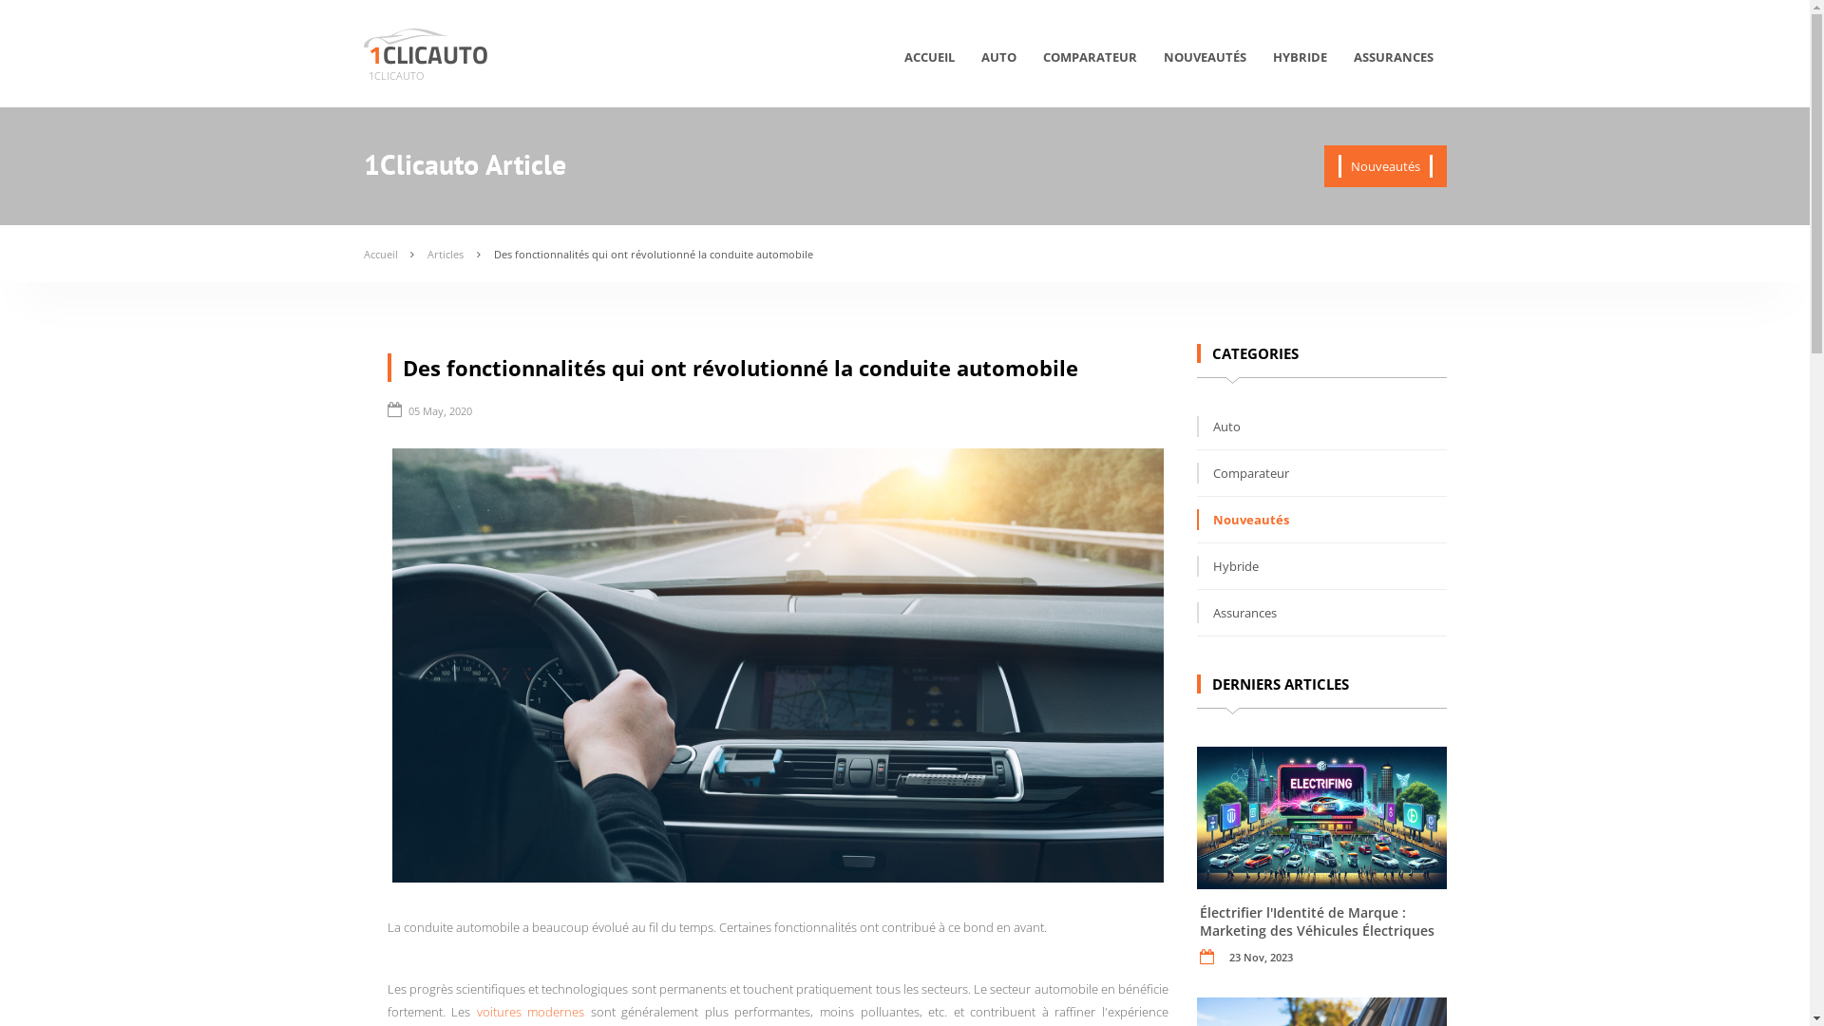  What do you see at coordinates (1091, 65) in the screenshot?
I see `COMPARATEUR` at bounding box center [1091, 65].